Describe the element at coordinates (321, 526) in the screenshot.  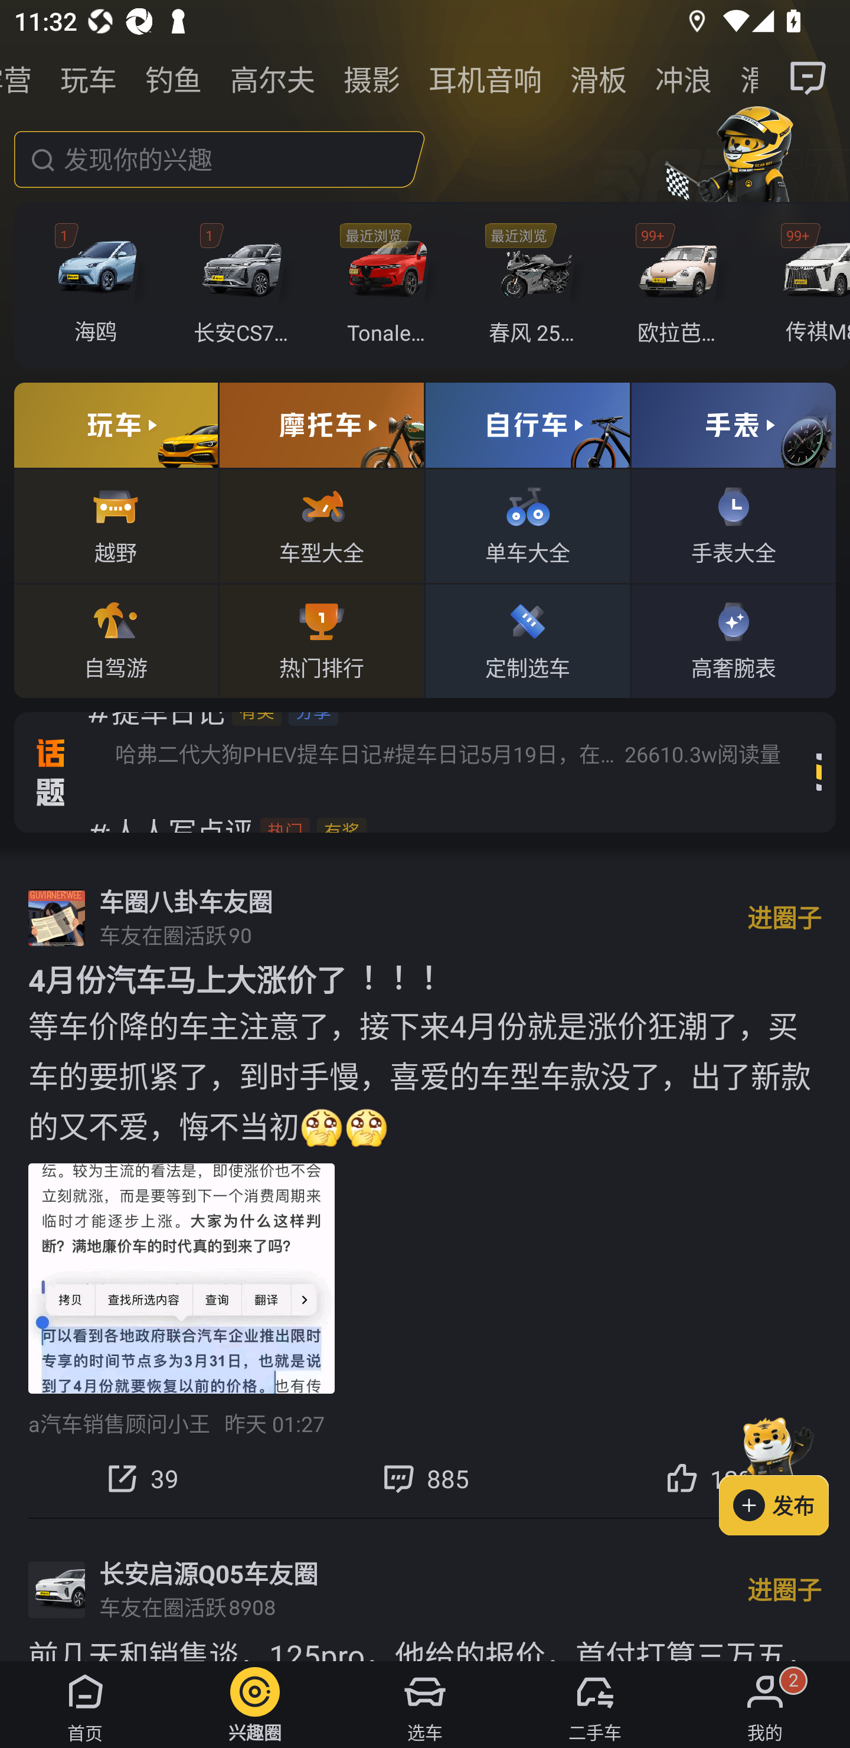
I see `车型大全` at that location.